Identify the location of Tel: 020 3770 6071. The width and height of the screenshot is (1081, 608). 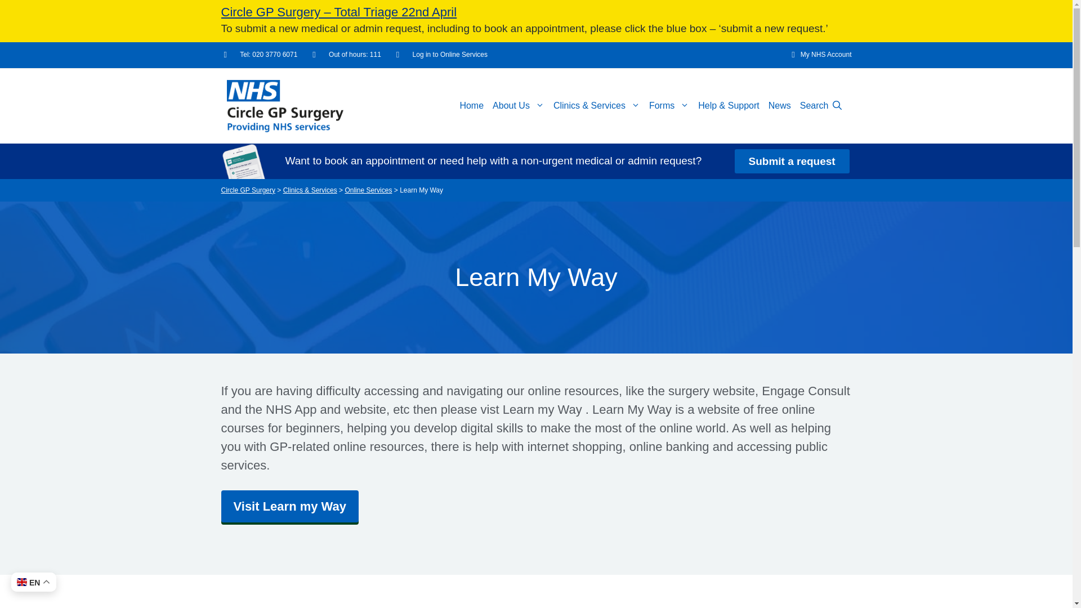
(261, 55).